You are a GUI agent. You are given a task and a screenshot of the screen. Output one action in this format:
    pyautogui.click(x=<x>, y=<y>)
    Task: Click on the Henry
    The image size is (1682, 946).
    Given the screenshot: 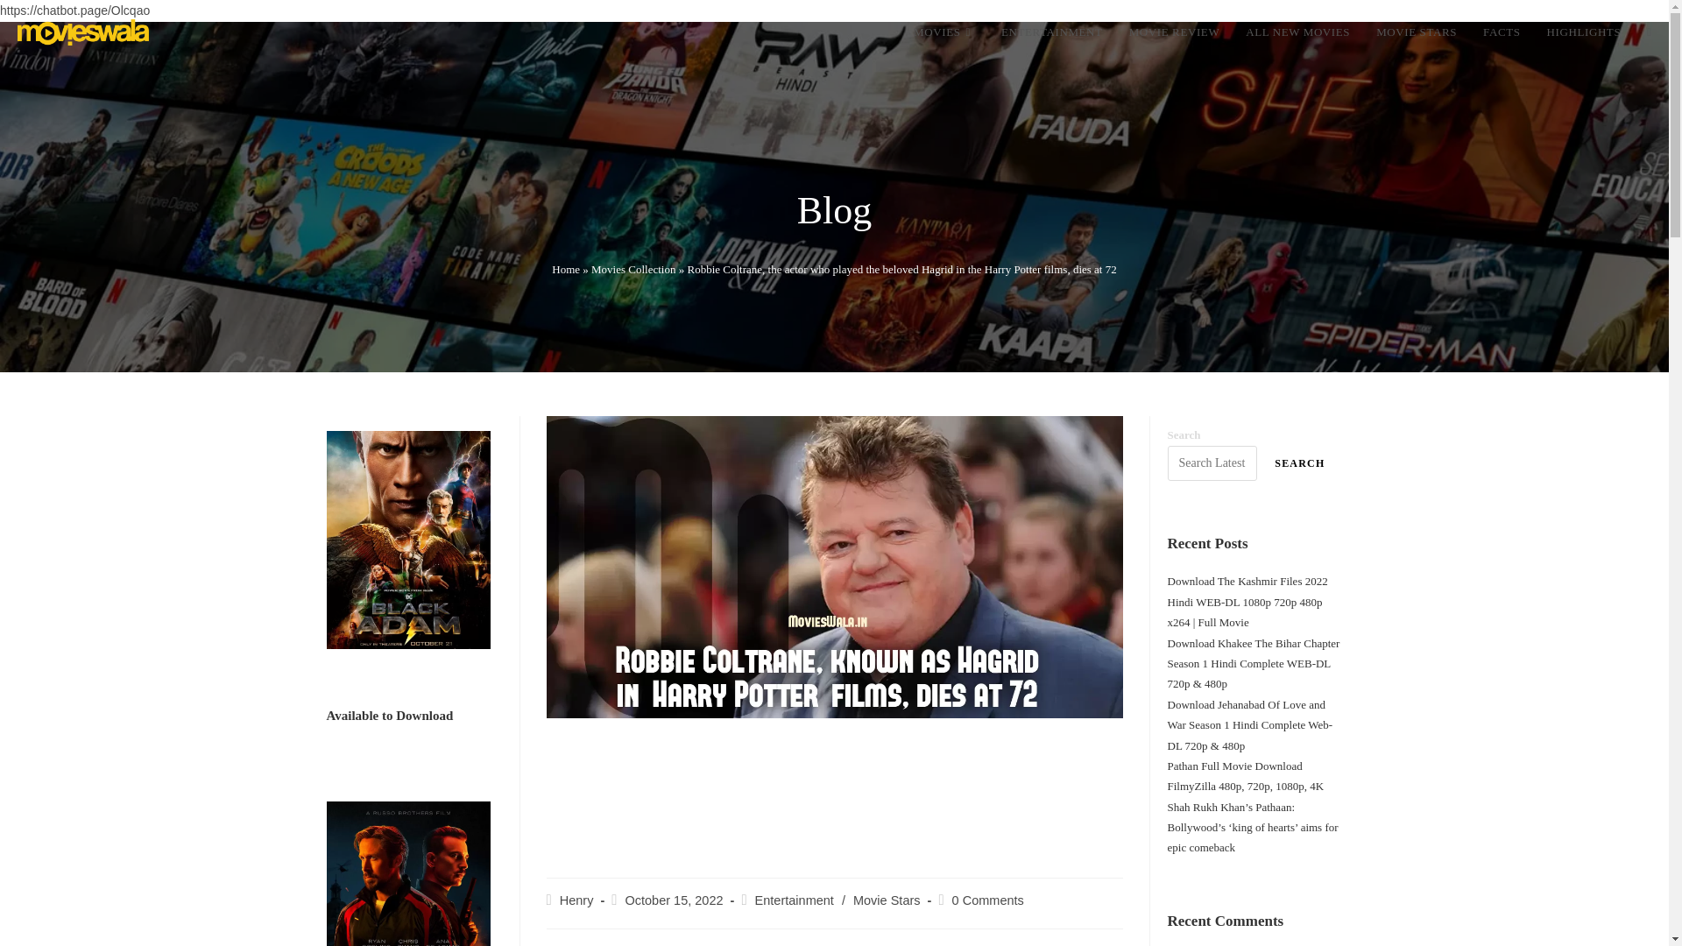 What is the action you would take?
    pyautogui.click(x=576, y=900)
    